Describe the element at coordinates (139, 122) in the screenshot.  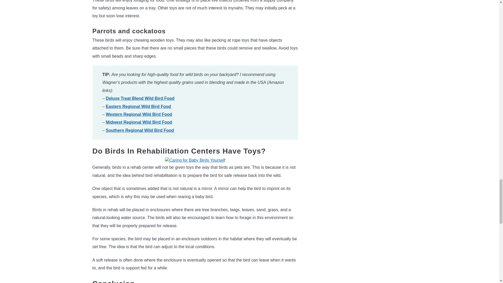
I see `Midwest Regional Wild Bird Food` at that location.